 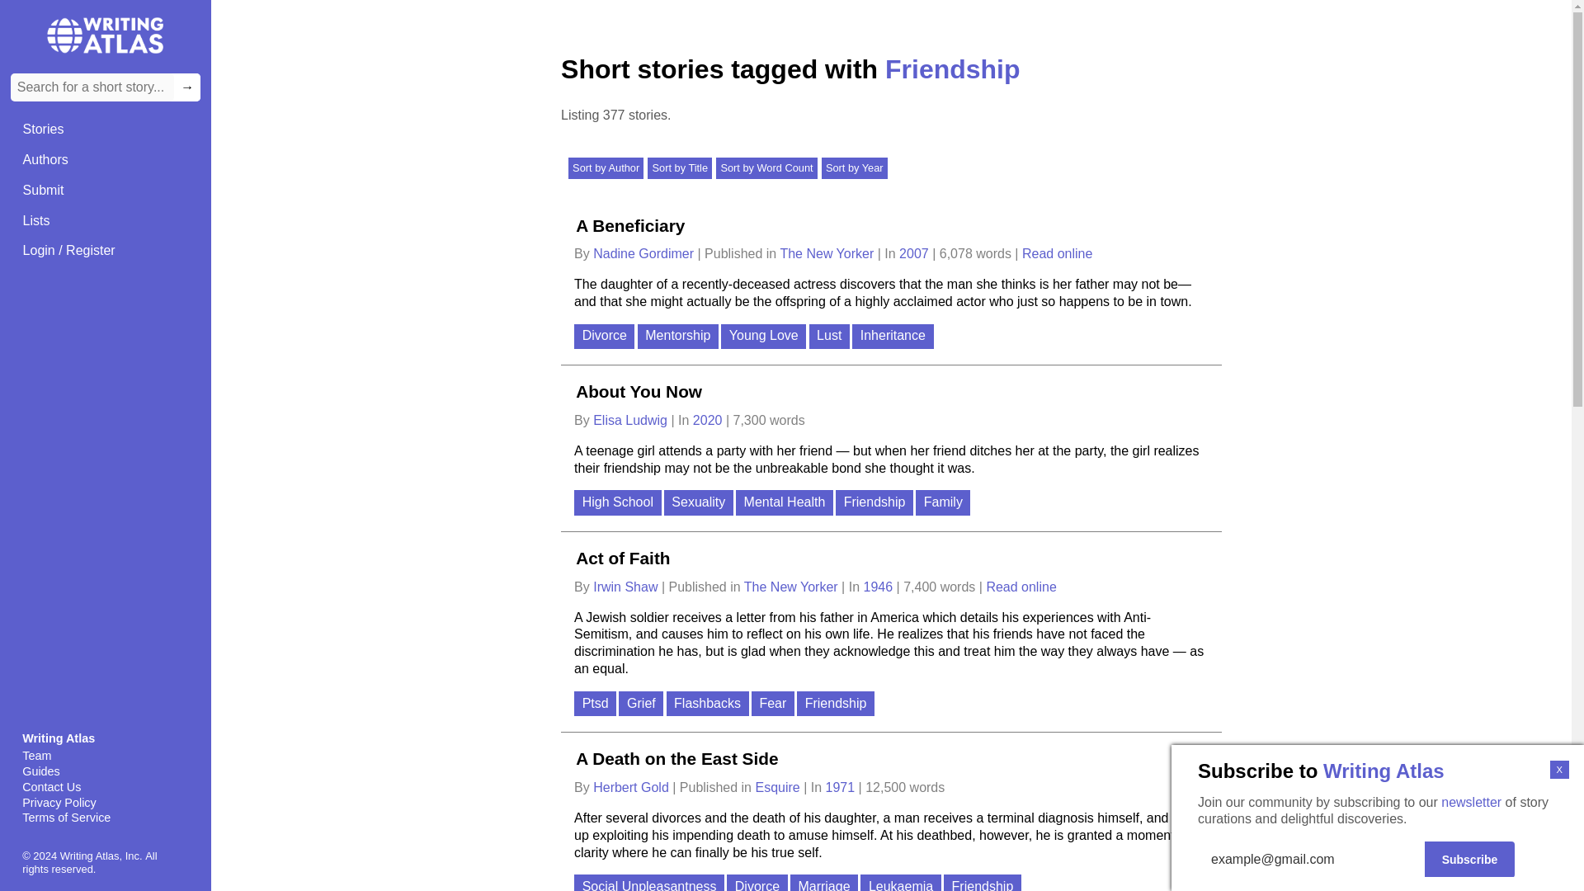 I want to click on 7,300, so click(x=749, y=421).